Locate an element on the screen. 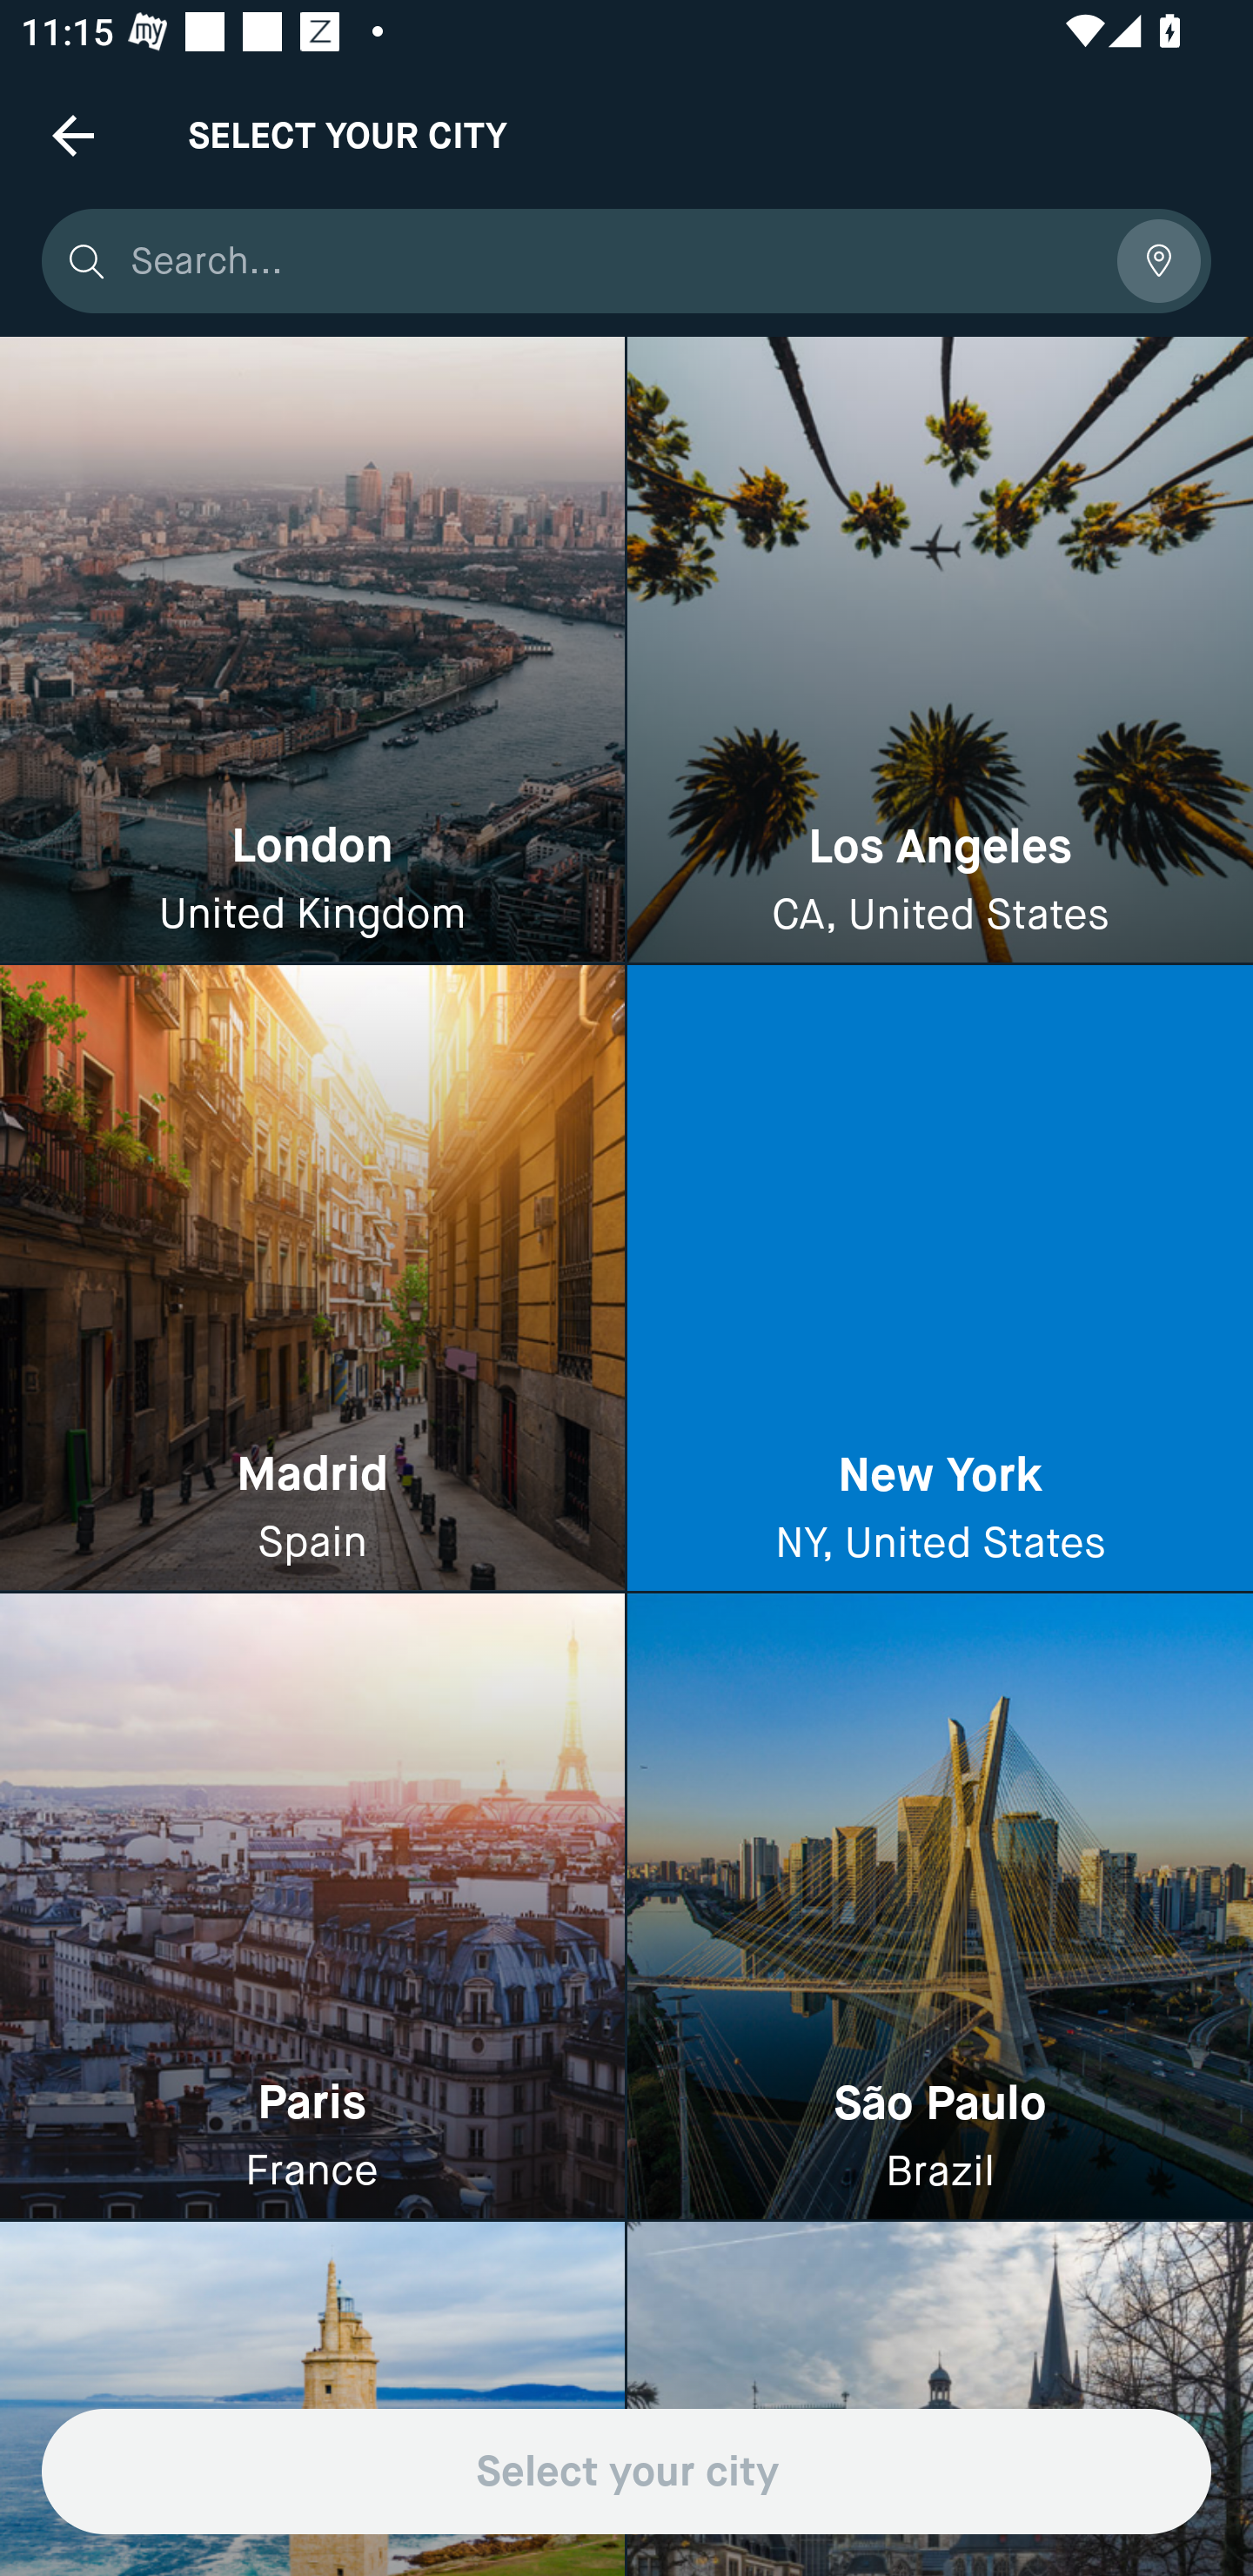 This screenshot has height=2576, width=1253. Paris France is located at coordinates (312, 1906).